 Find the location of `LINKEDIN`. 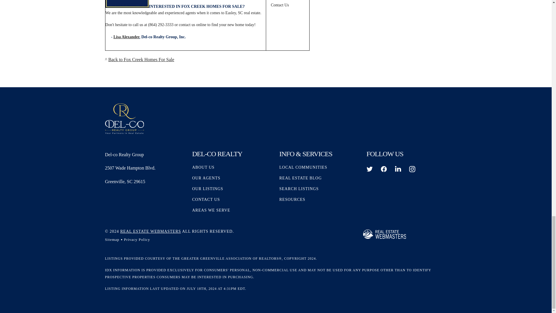

LINKEDIN is located at coordinates (398, 169).